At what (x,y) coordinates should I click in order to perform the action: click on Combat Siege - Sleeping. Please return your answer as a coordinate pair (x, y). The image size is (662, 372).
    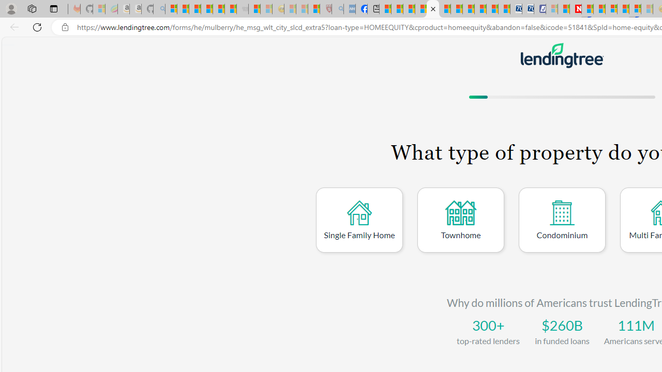
    Looking at the image, I should click on (242, 9).